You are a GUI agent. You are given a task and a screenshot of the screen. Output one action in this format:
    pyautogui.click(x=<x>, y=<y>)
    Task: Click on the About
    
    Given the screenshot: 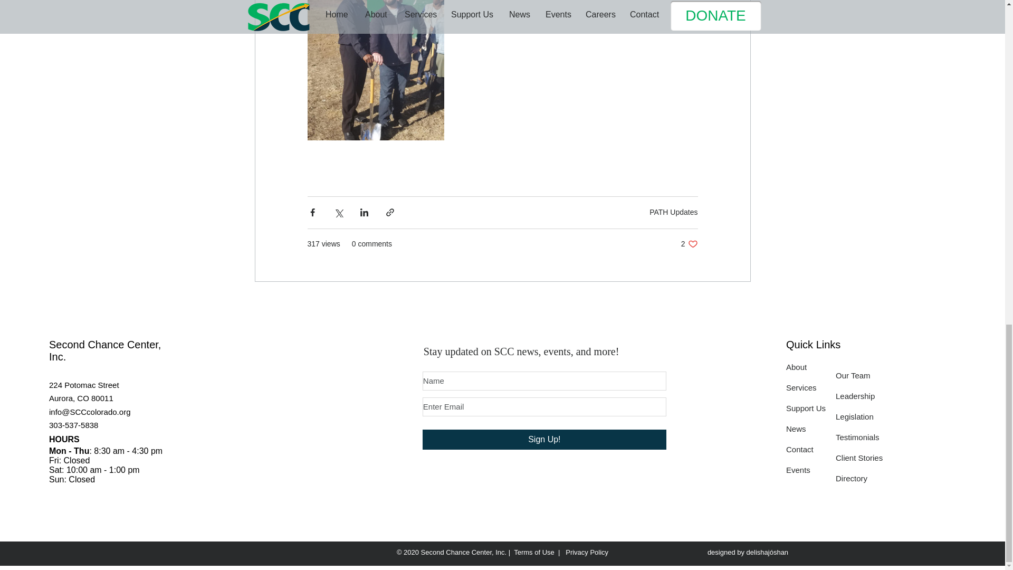 What is the action you would take?
    pyautogui.click(x=796, y=367)
    